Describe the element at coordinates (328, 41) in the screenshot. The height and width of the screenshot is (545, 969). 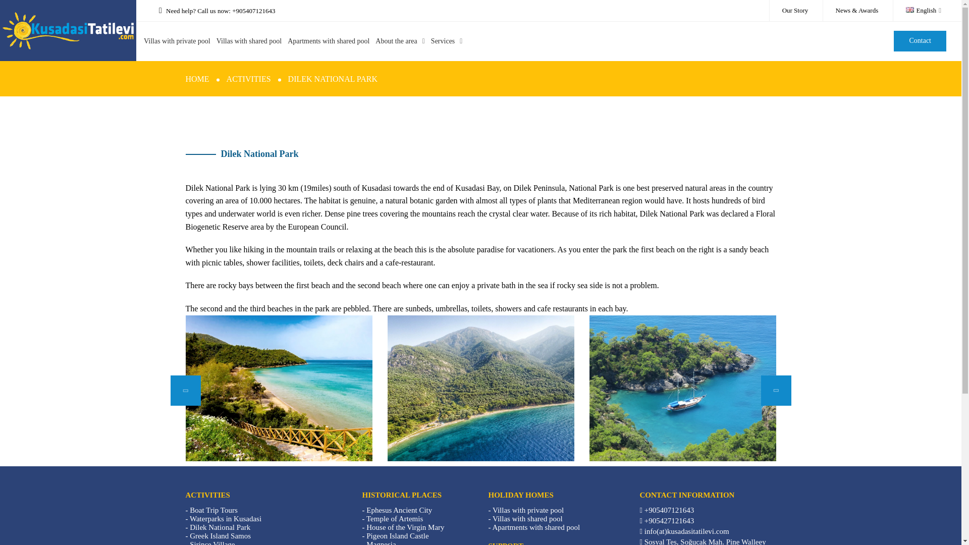
I see `Apartments with shared pool` at that location.